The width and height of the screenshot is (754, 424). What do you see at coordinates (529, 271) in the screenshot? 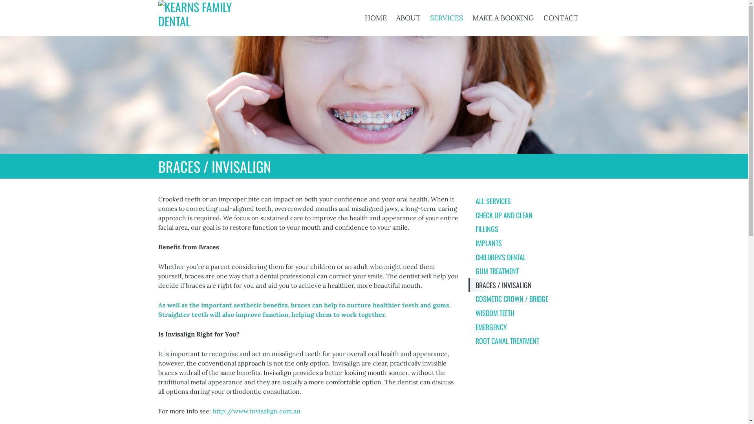
I see `GUM TREATMENT` at bounding box center [529, 271].